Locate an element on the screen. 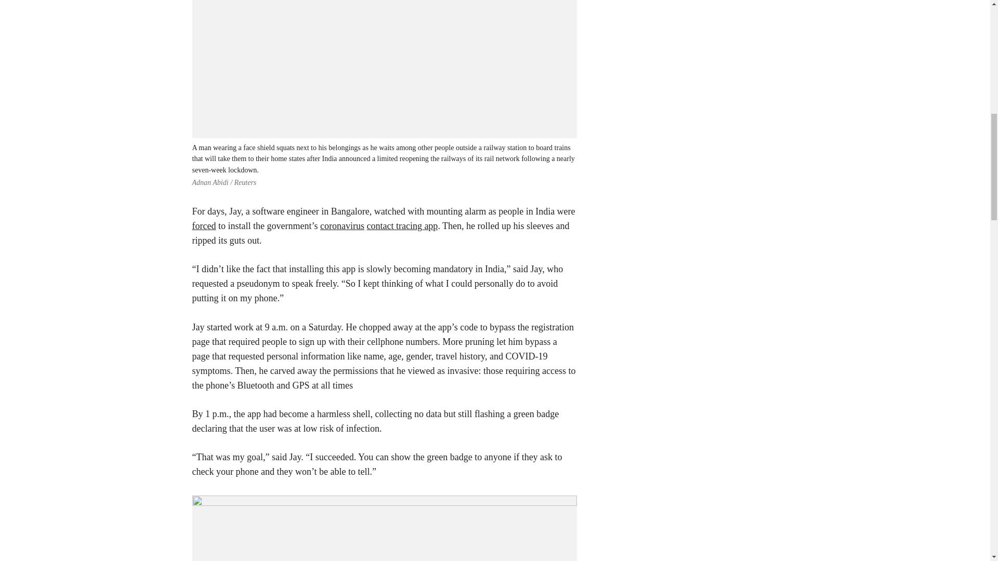  coronavirus is located at coordinates (342, 225).